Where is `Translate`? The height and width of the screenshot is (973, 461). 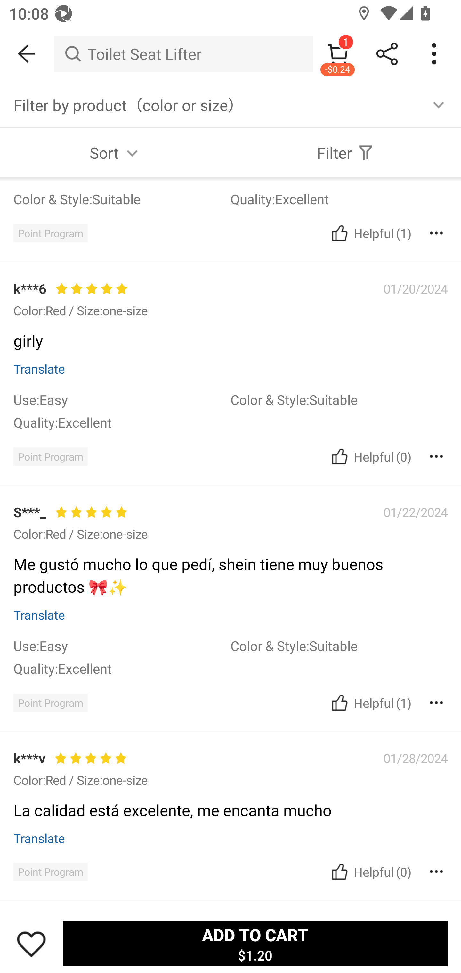
Translate is located at coordinates (39, 369).